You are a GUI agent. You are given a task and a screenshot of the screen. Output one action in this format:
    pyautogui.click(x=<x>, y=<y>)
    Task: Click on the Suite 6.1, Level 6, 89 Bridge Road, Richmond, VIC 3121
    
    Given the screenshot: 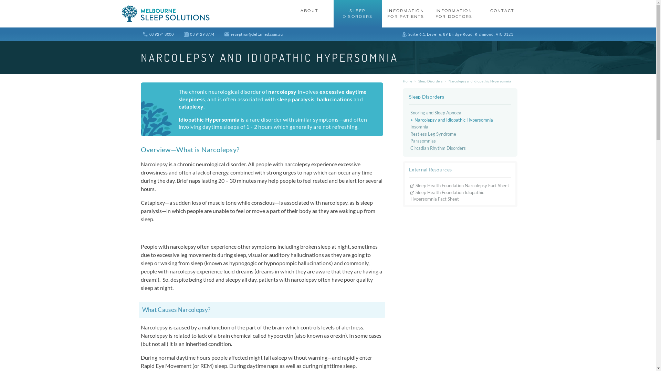 What is the action you would take?
    pyautogui.click(x=457, y=34)
    